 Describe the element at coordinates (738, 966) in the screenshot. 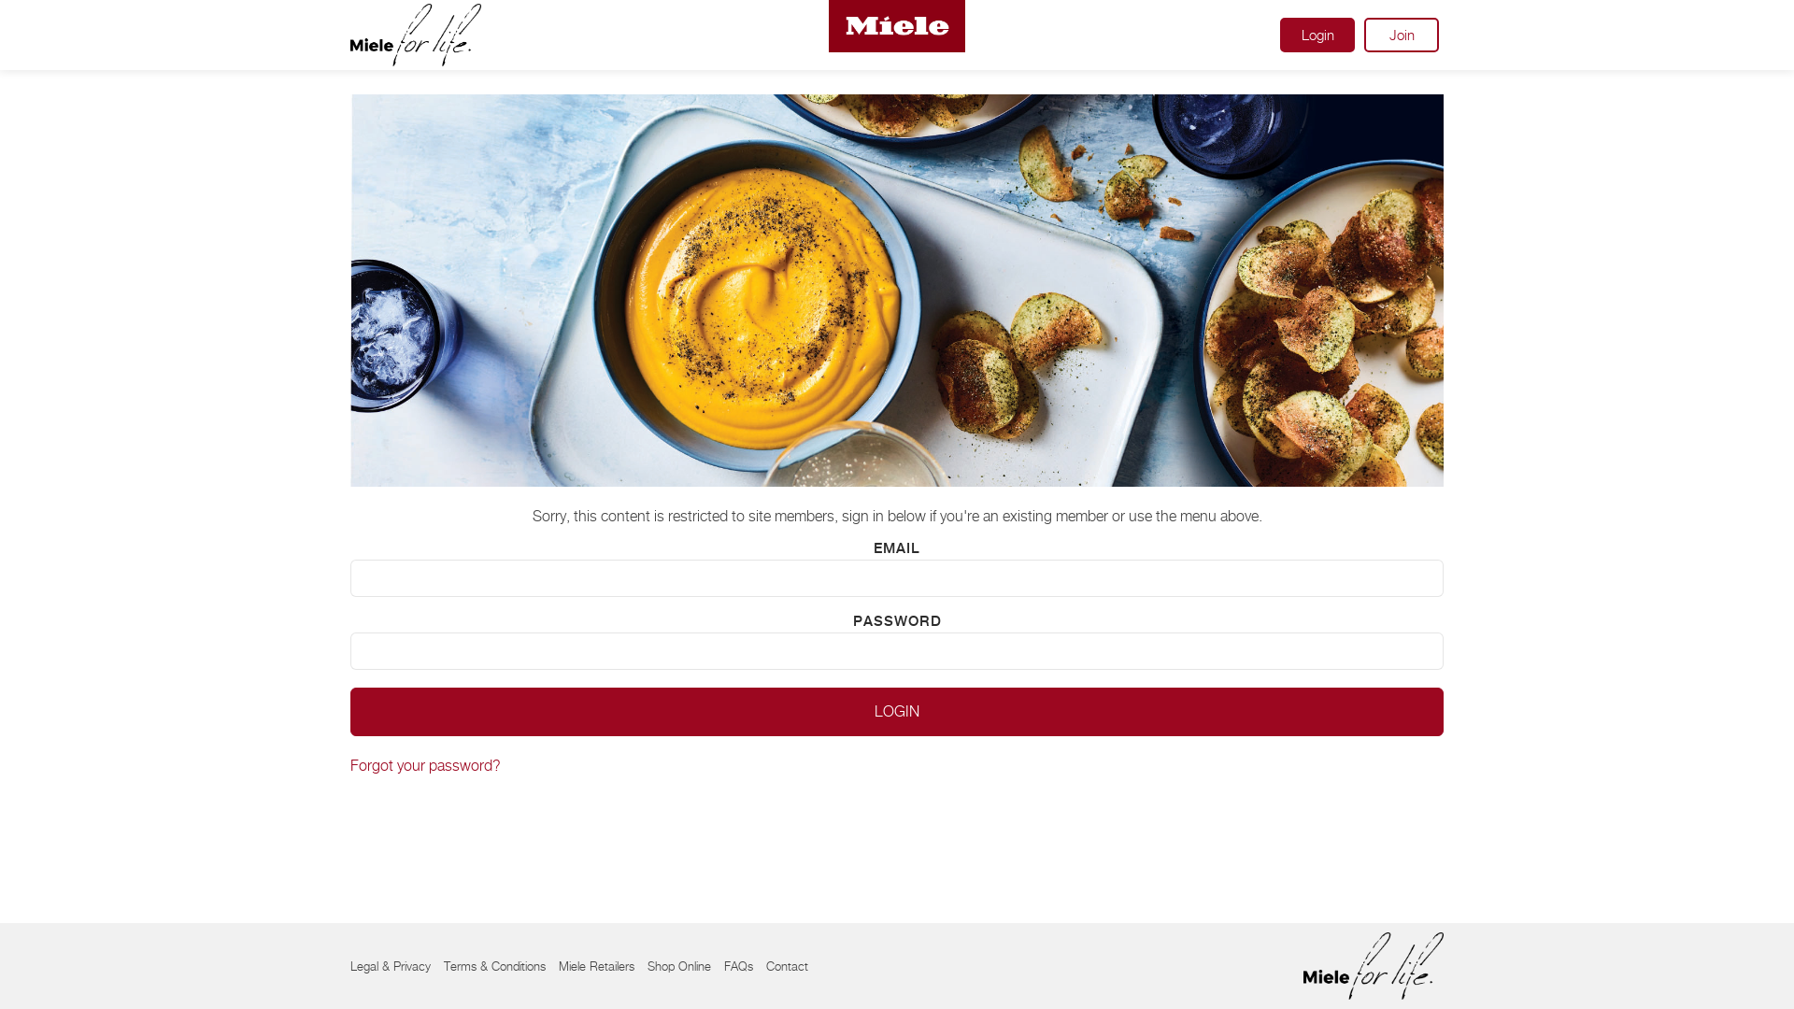

I see `FAQs` at that location.